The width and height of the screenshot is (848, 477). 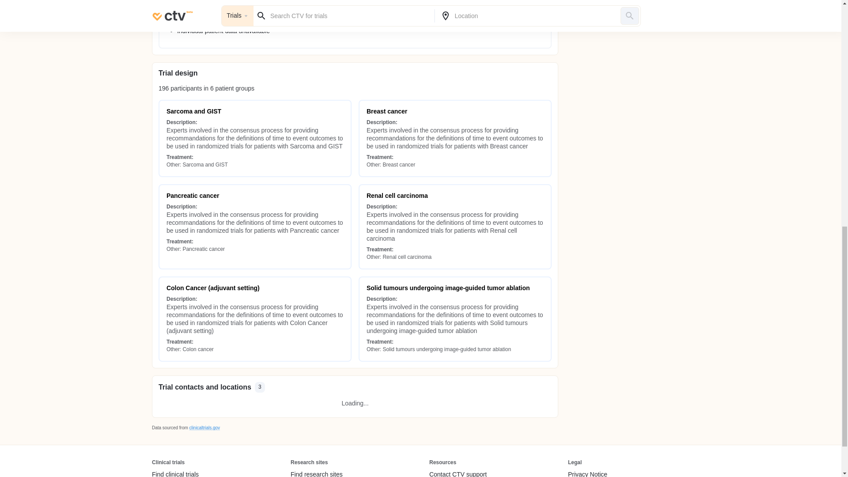 What do you see at coordinates (458, 473) in the screenshot?
I see `Contact CTV support` at bounding box center [458, 473].